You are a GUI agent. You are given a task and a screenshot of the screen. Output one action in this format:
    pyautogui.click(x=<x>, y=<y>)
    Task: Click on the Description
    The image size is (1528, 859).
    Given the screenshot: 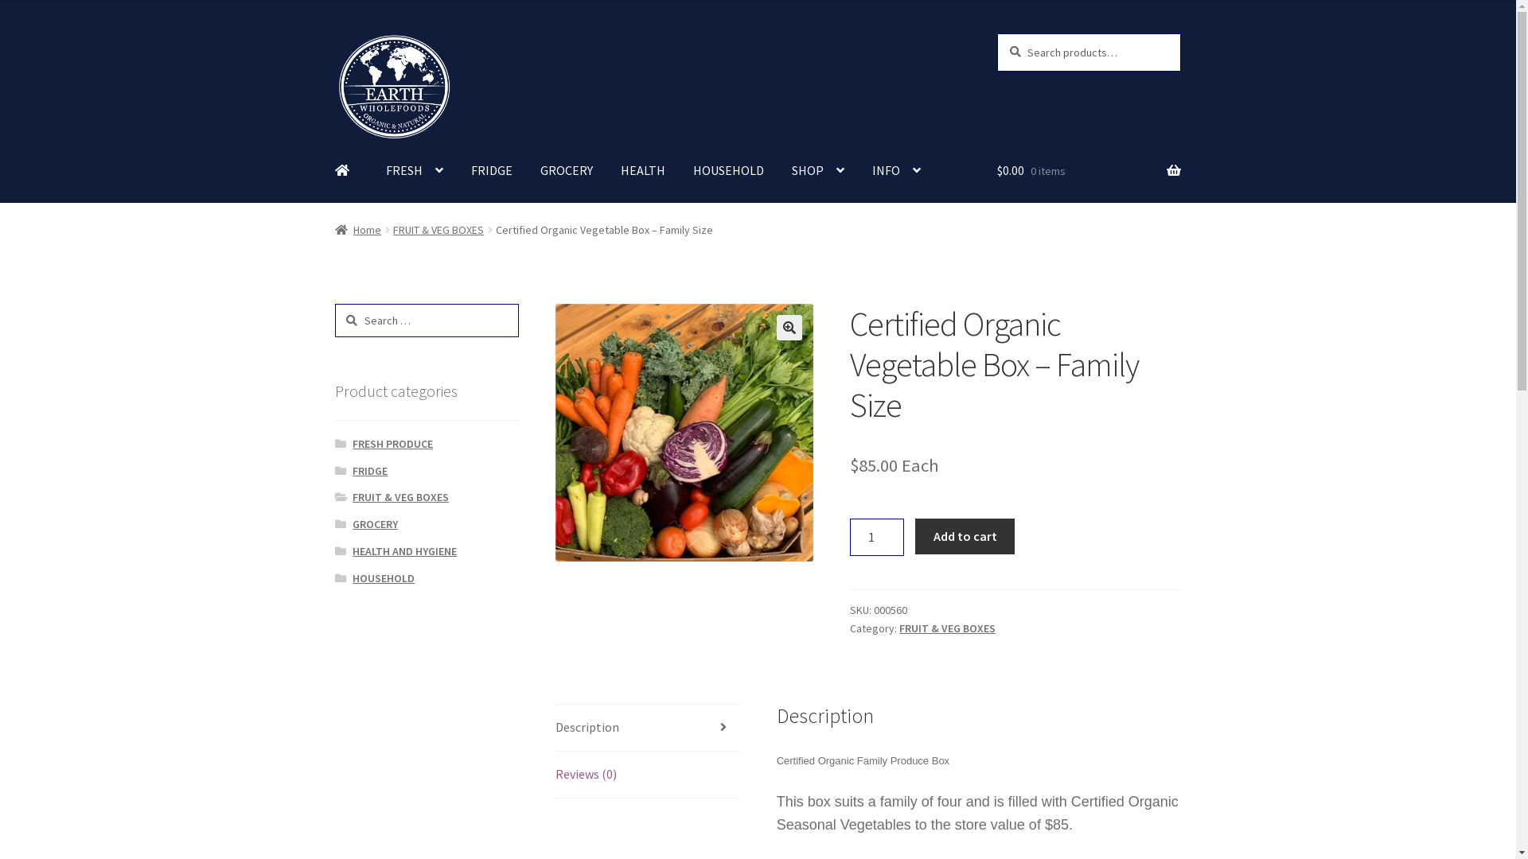 What is the action you would take?
    pyautogui.click(x=648, y=728)
    